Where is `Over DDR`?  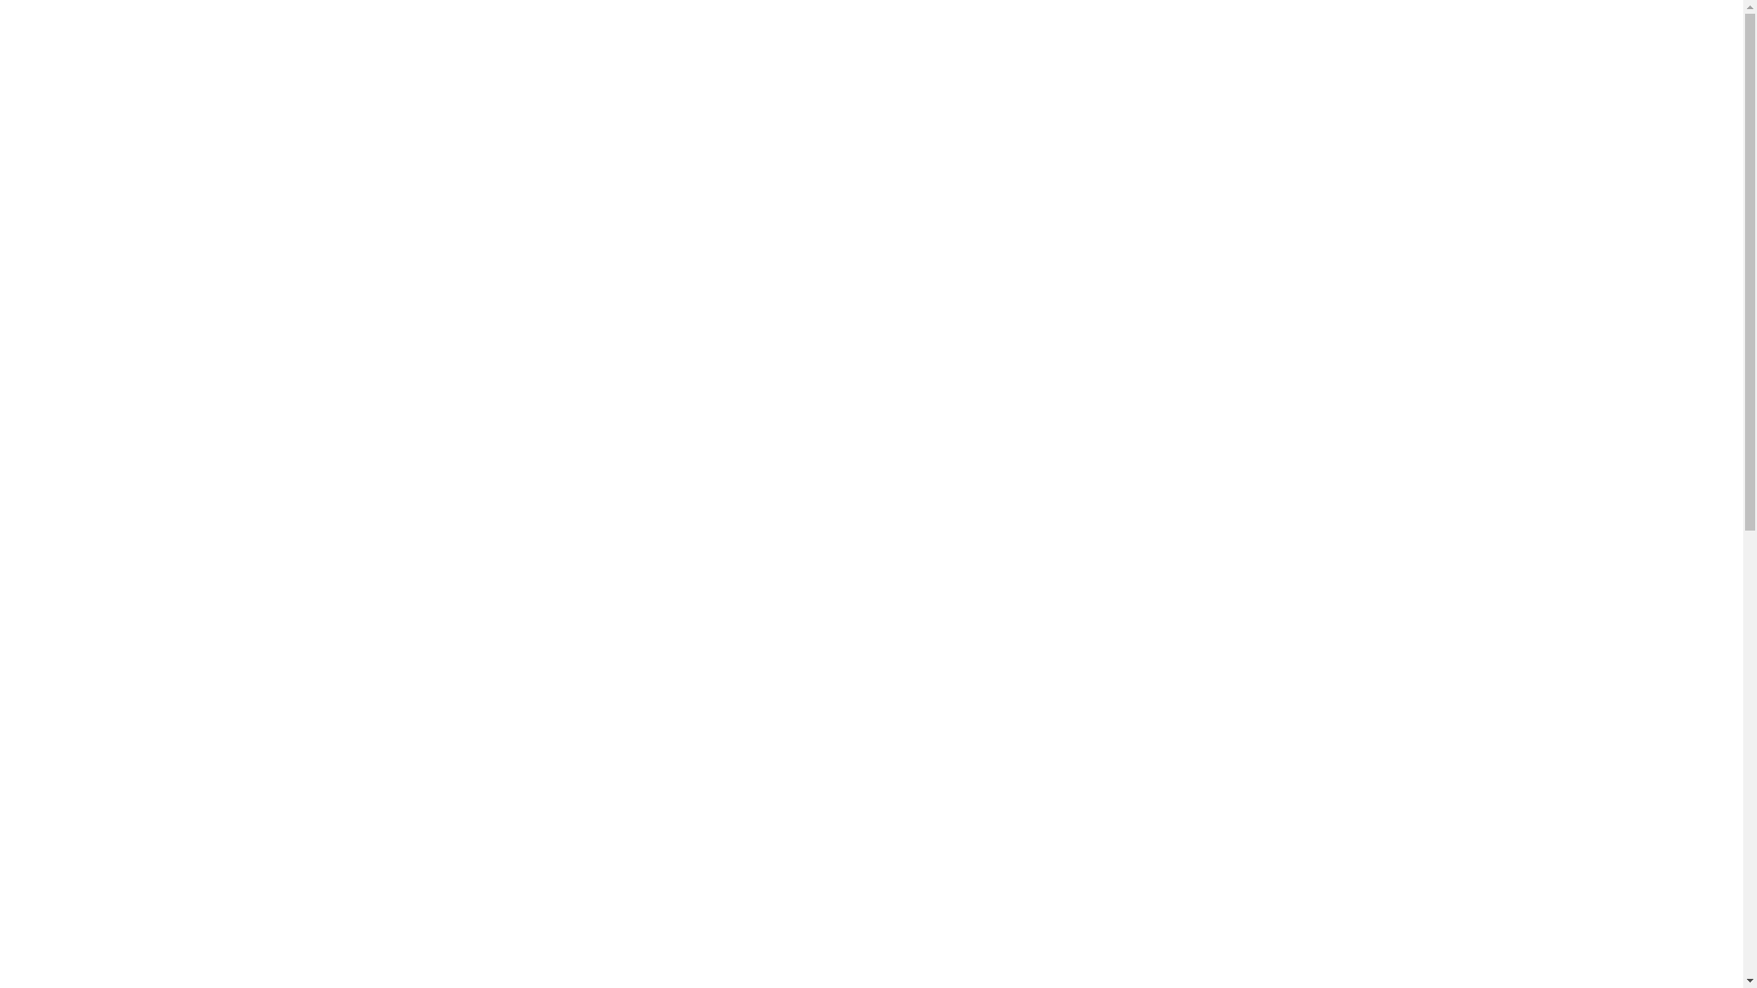
Over DDR is located at coordinates (1365, 16).